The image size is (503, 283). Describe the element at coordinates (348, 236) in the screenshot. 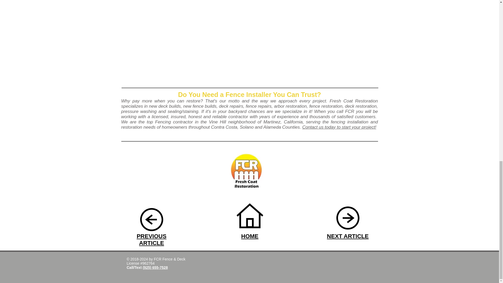

I see `NEXT ARTICLE` at that location.